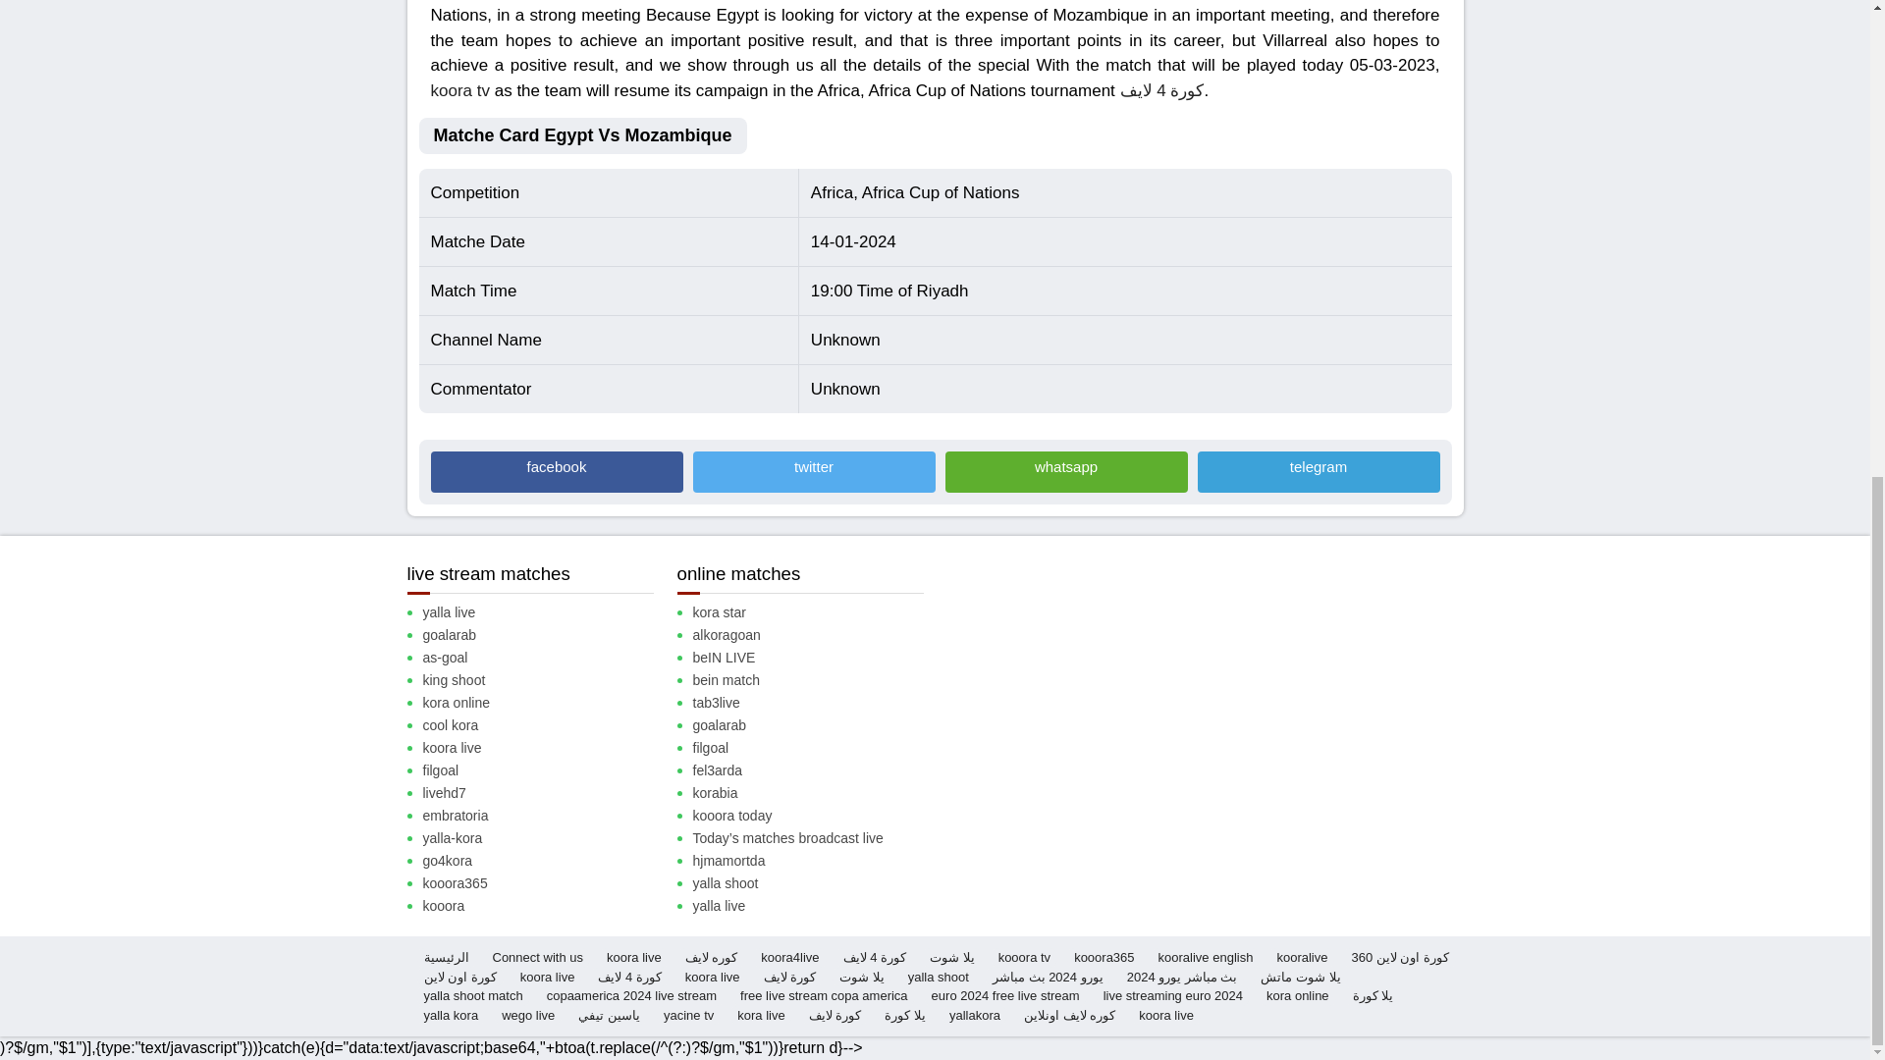  Describe the element at coordinates (1065, 472) in the screenshot. I see `whatsapp` at that location.